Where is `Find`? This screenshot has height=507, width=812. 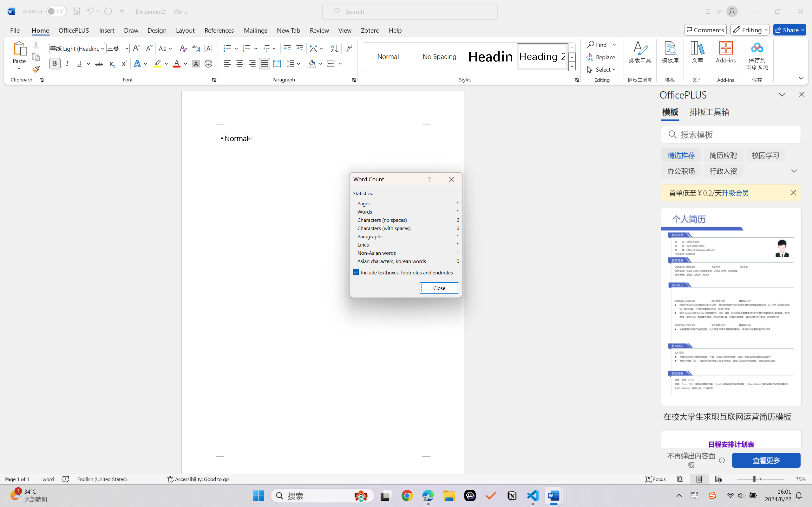 Find is located at coordinates (598, 44).